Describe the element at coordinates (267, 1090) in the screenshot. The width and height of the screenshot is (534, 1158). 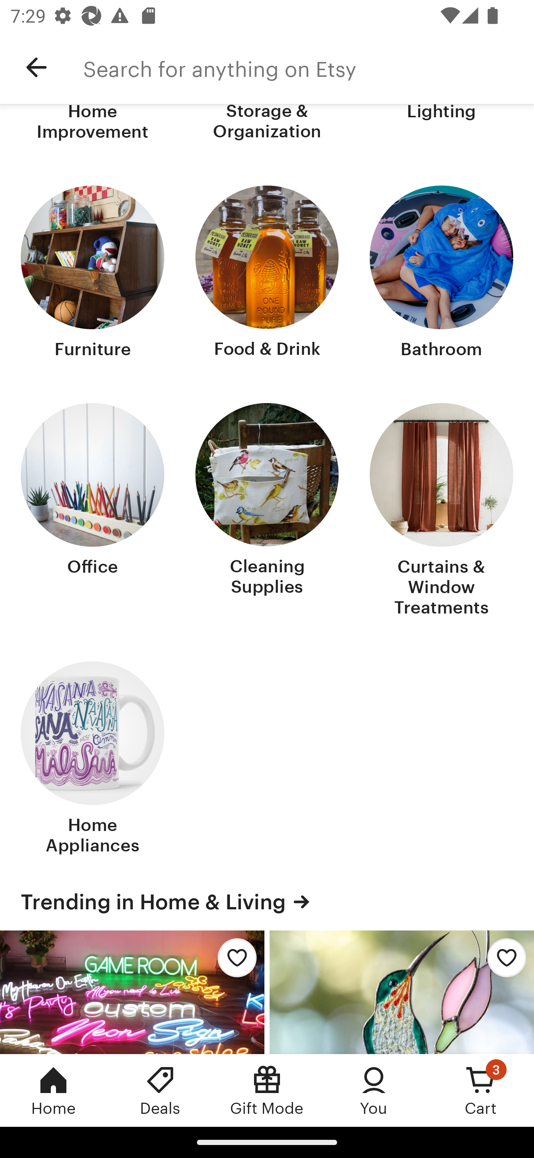
I see `Gift Mode` at that location.